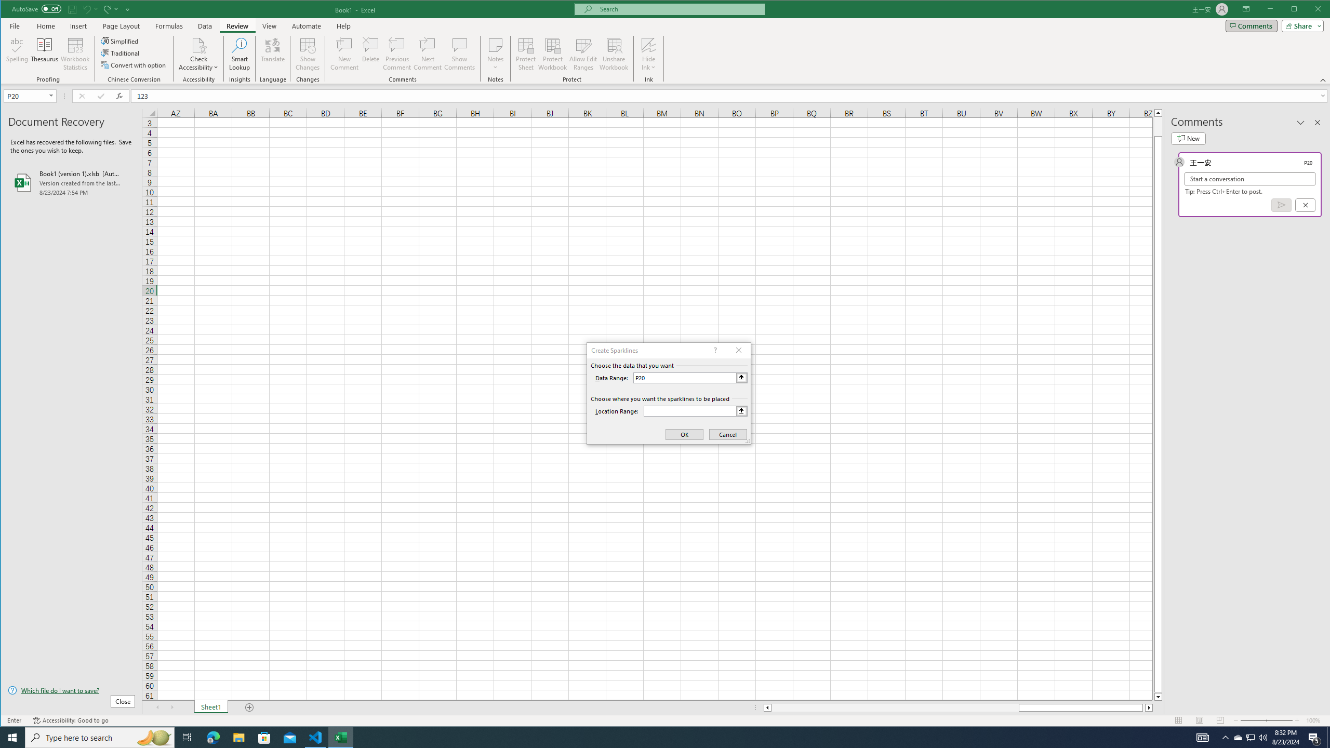 The width and height of the screenshot is (1330, 748). I want to click on Column left, so click(766, 707).